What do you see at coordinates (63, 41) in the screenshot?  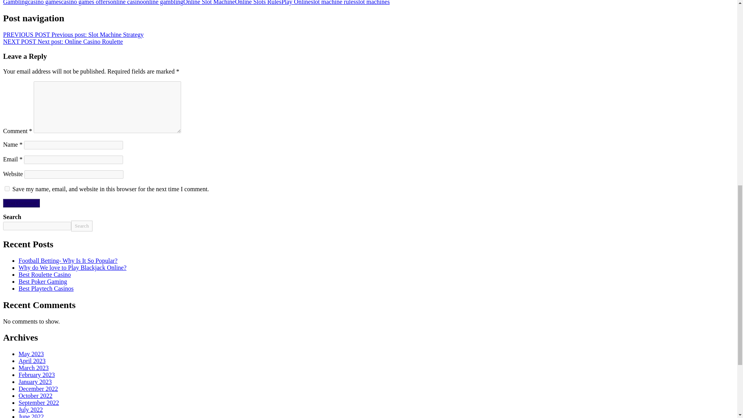 I see `NEXT POST Next post: Online Casino Roulette` at bounding box center [63, 41].